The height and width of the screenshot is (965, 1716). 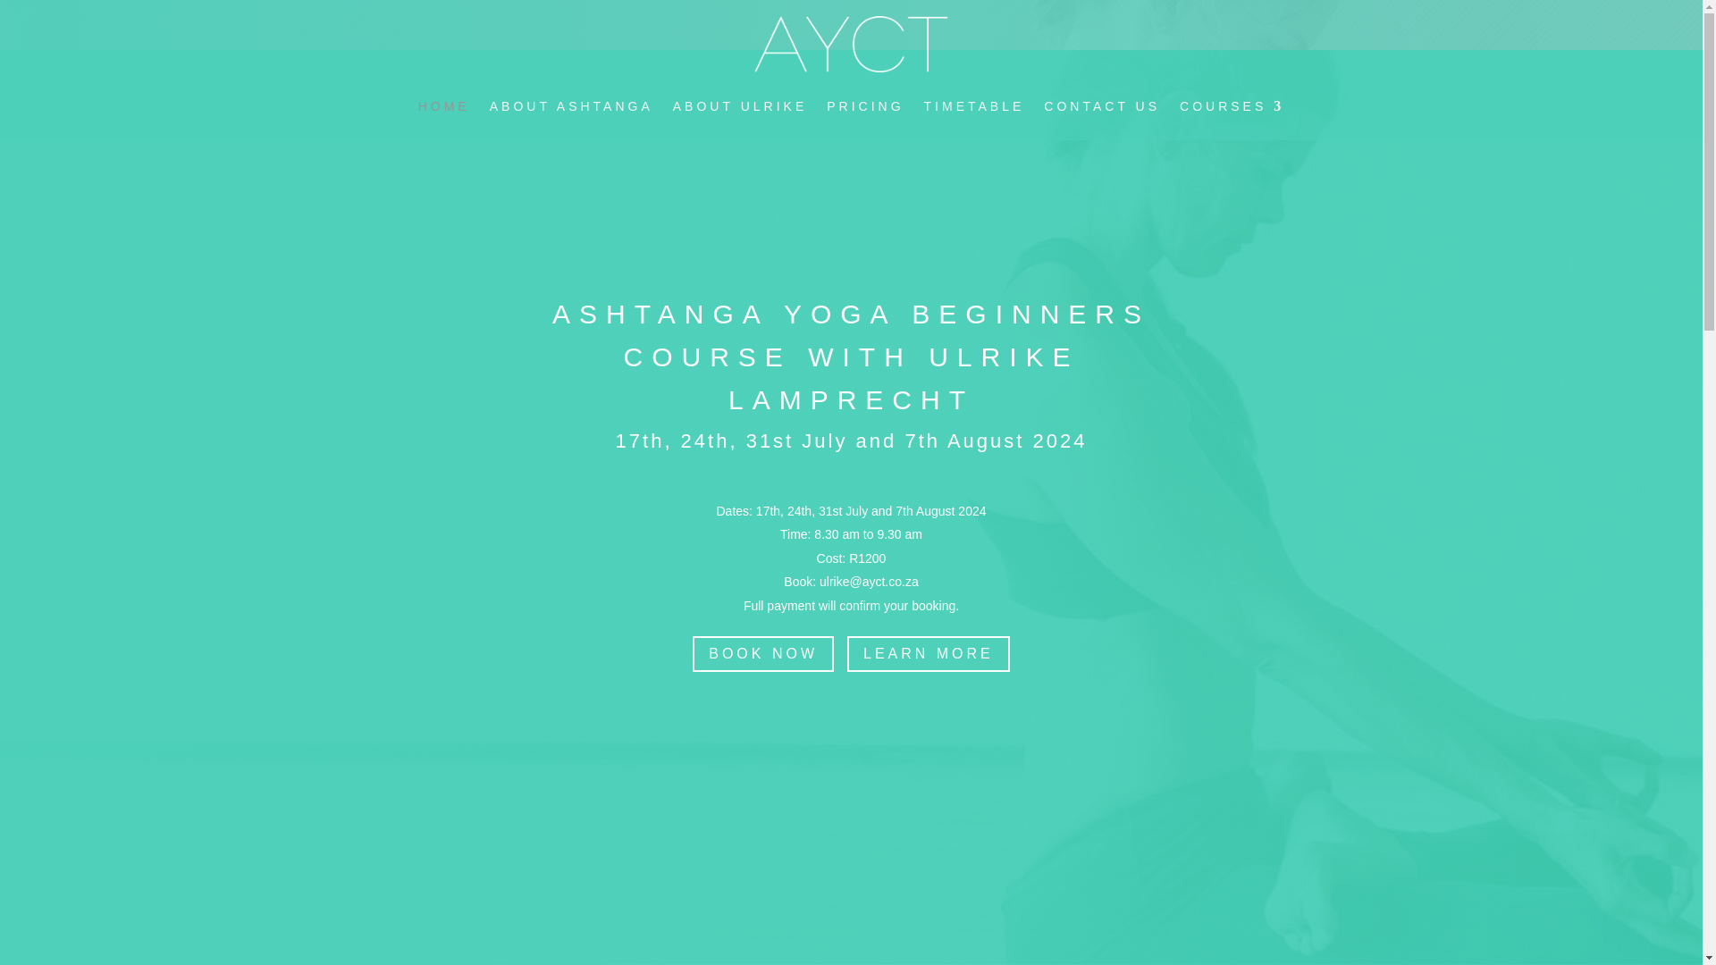 What do you see at coordinates (763, 654) in the screenshot?
I see `BOOK NOW` at bounding box center [763, 654].